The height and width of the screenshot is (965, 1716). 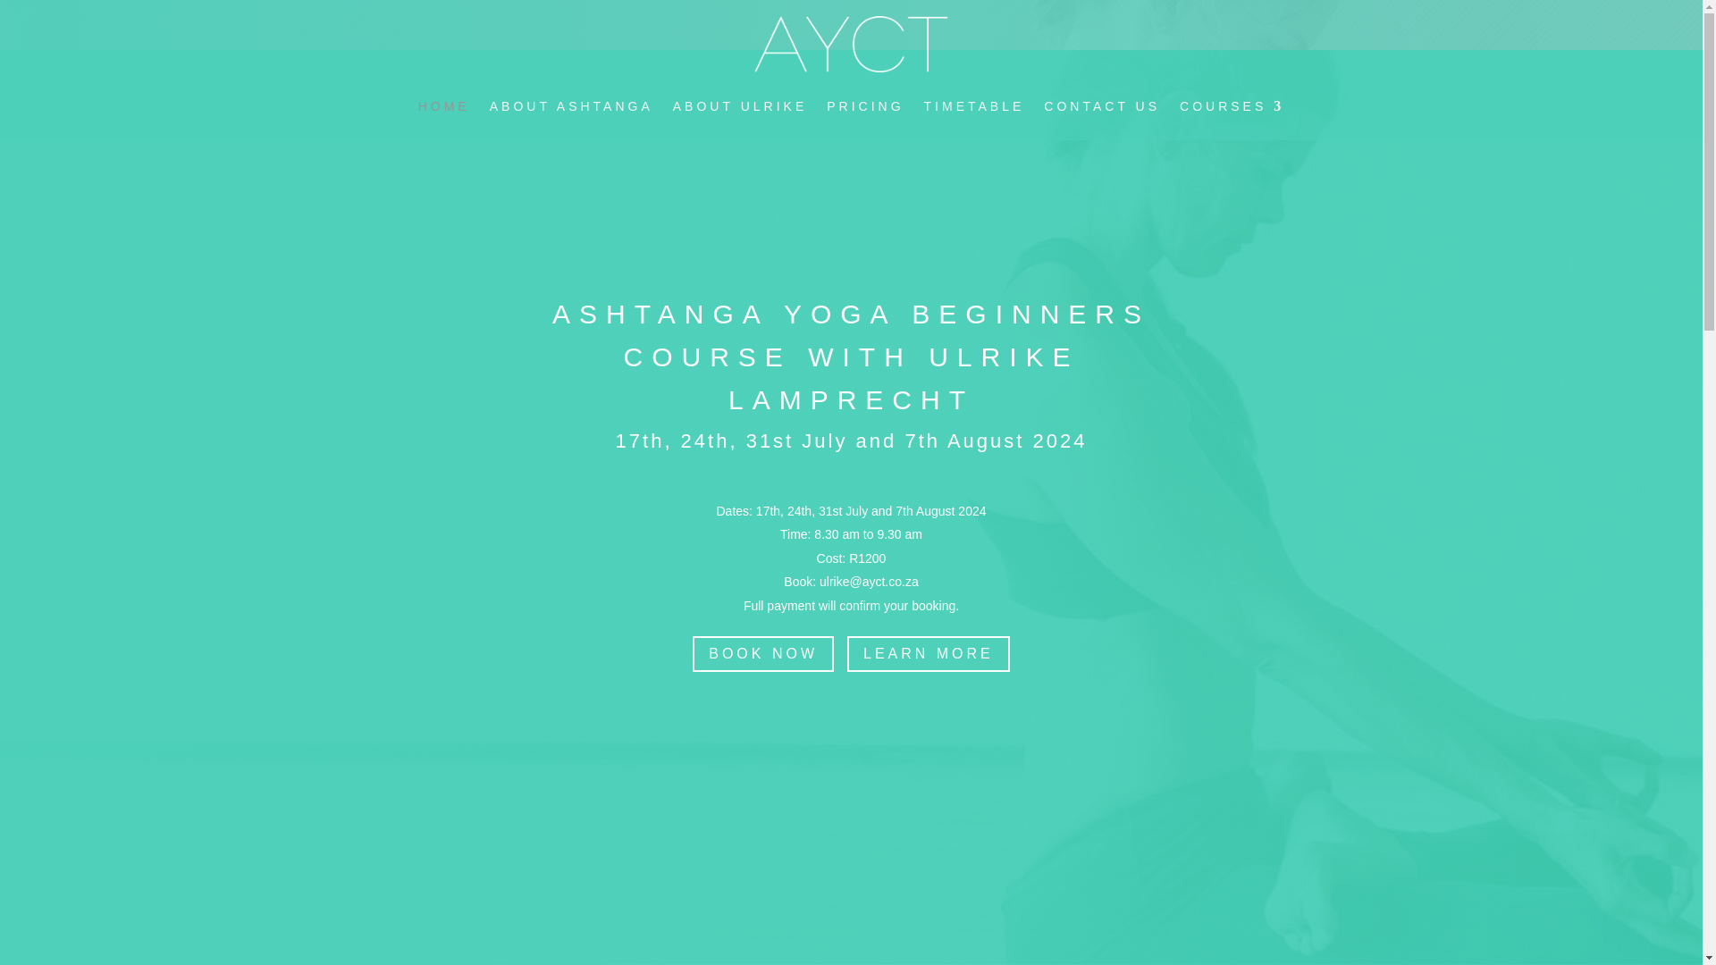 What do you see at coordinates (763, 654) in the screenshot?
I see `BOOK NOW` at bounding box center [763, 654].